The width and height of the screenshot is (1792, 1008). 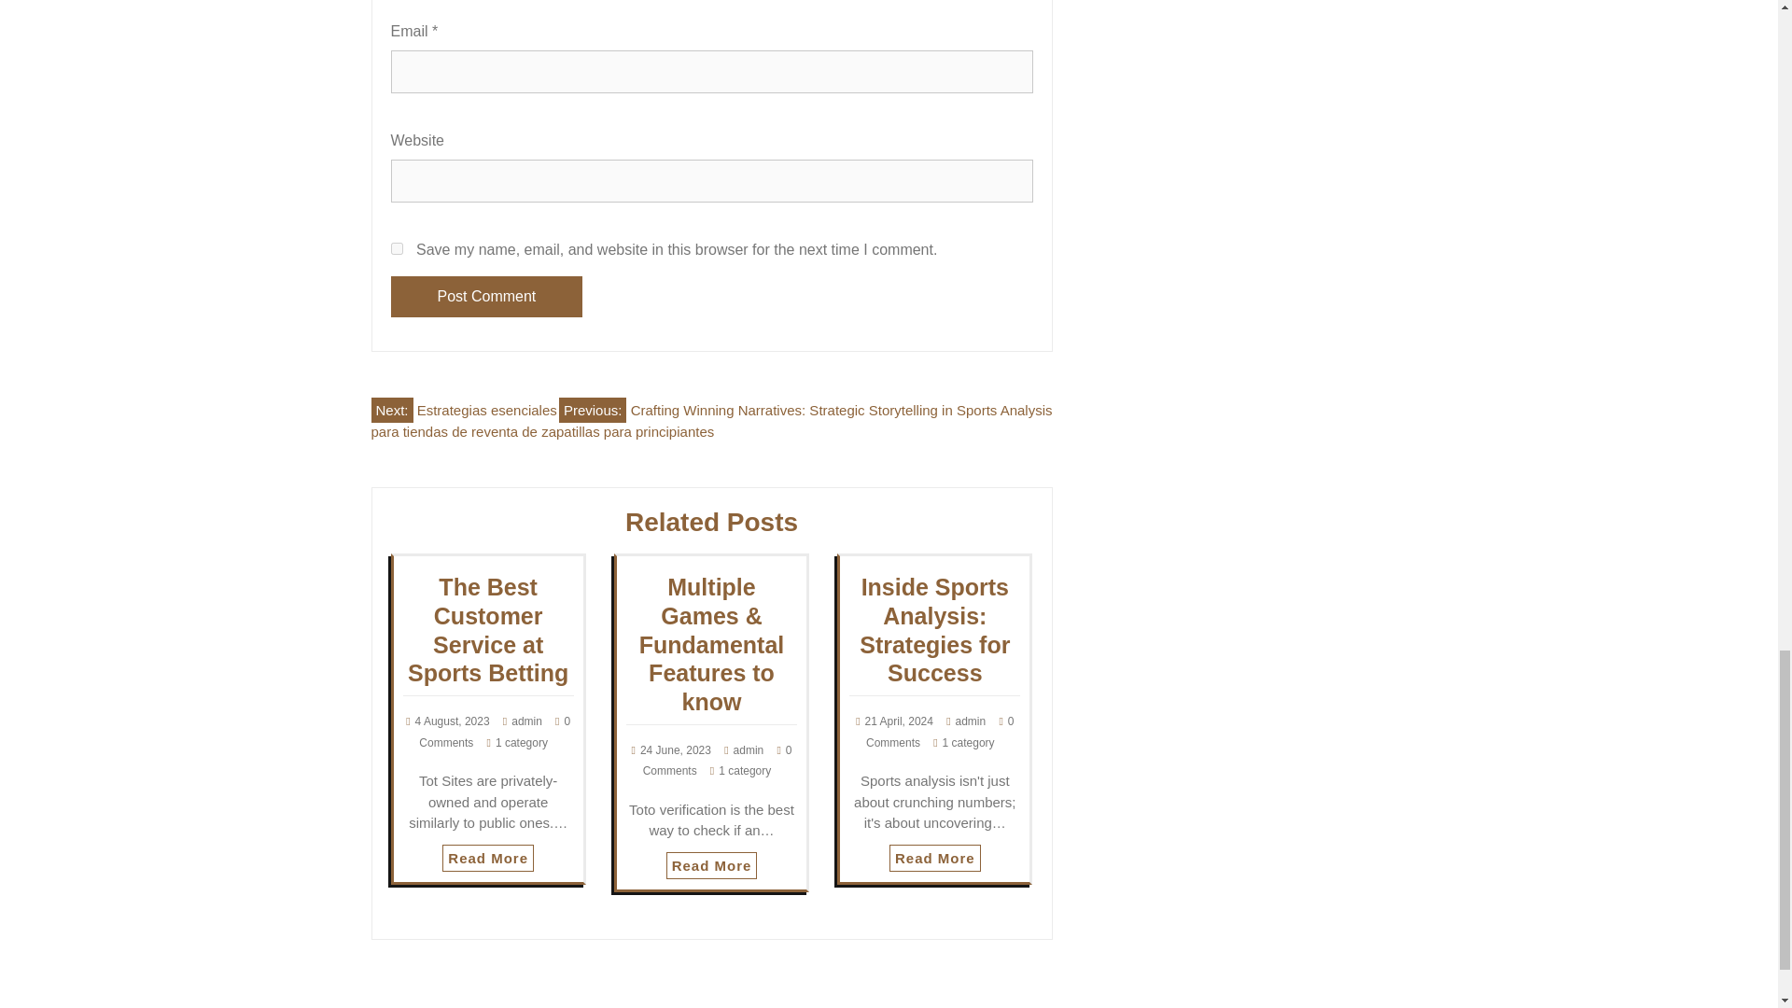 I want to click on Post Comment, so click(x=486, y=297).